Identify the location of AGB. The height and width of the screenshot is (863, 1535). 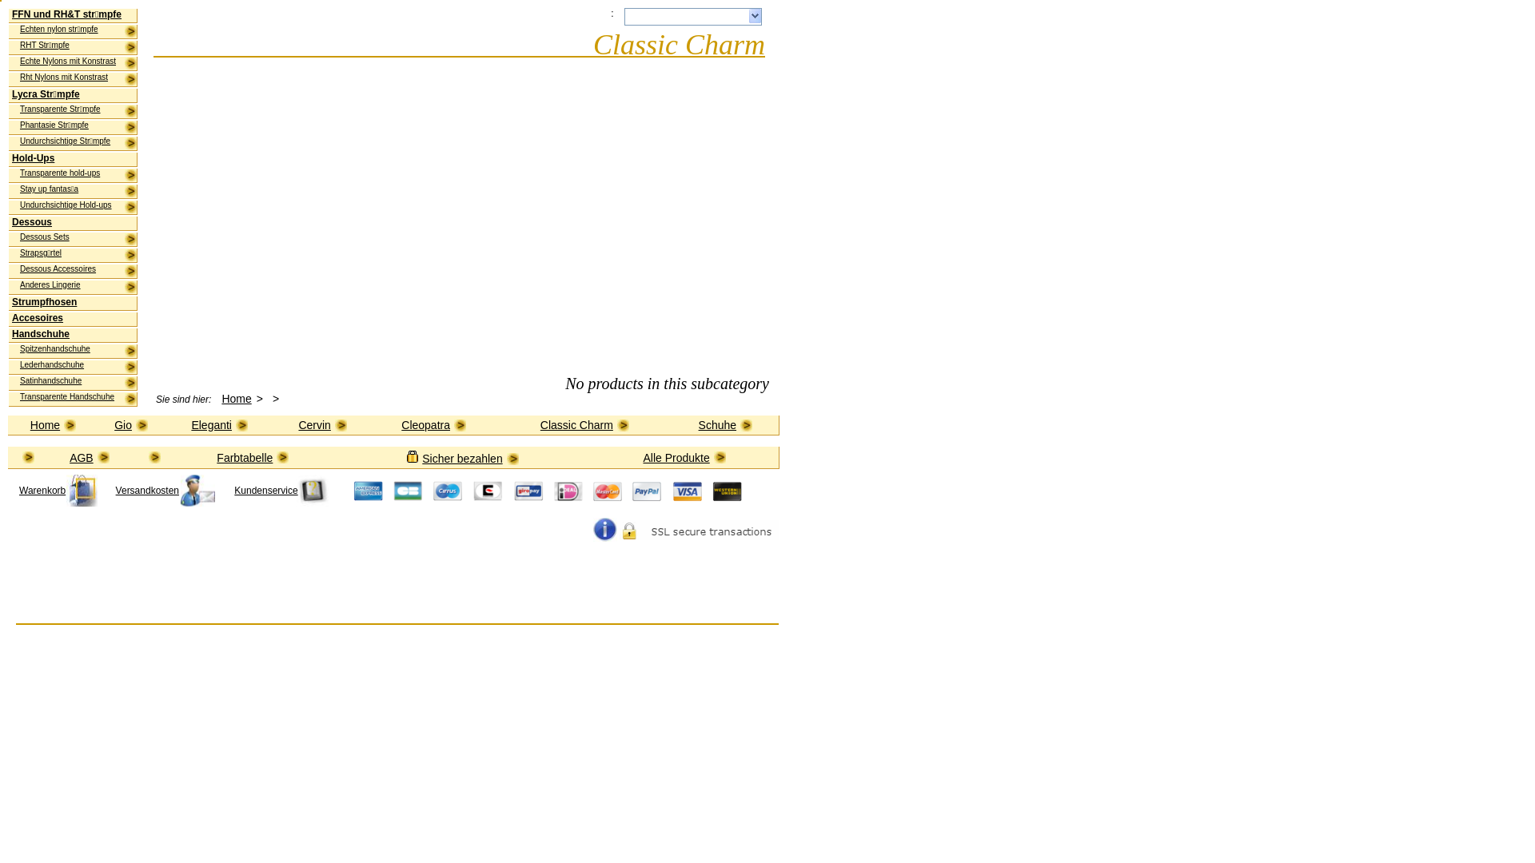
(90, 457).